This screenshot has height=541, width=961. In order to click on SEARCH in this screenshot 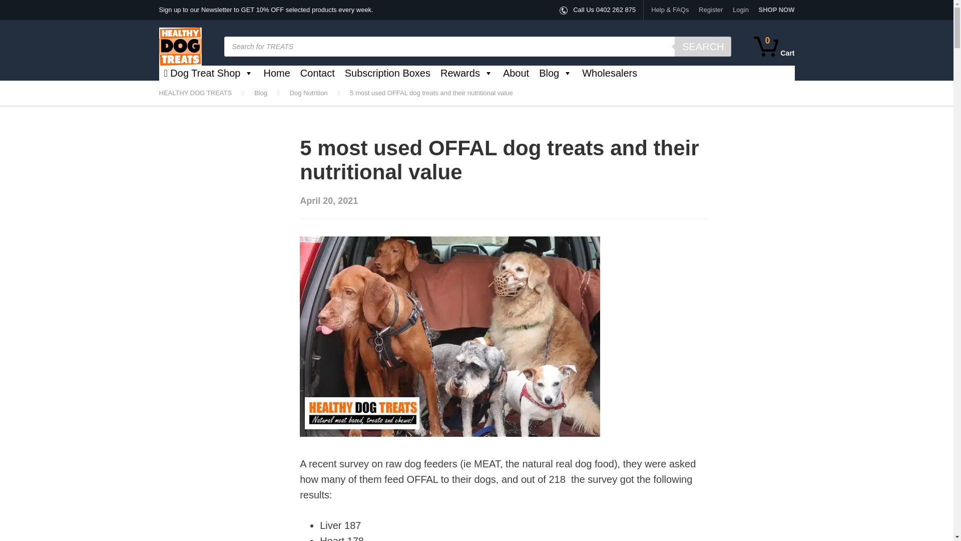, I will do `click(703, 47)`.